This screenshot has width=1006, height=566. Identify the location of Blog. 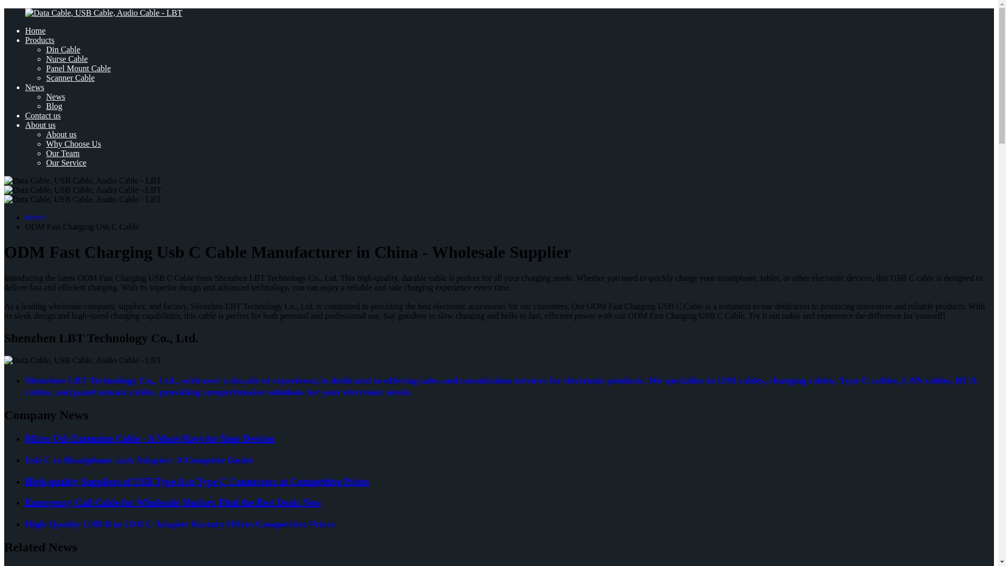
(54, 106).